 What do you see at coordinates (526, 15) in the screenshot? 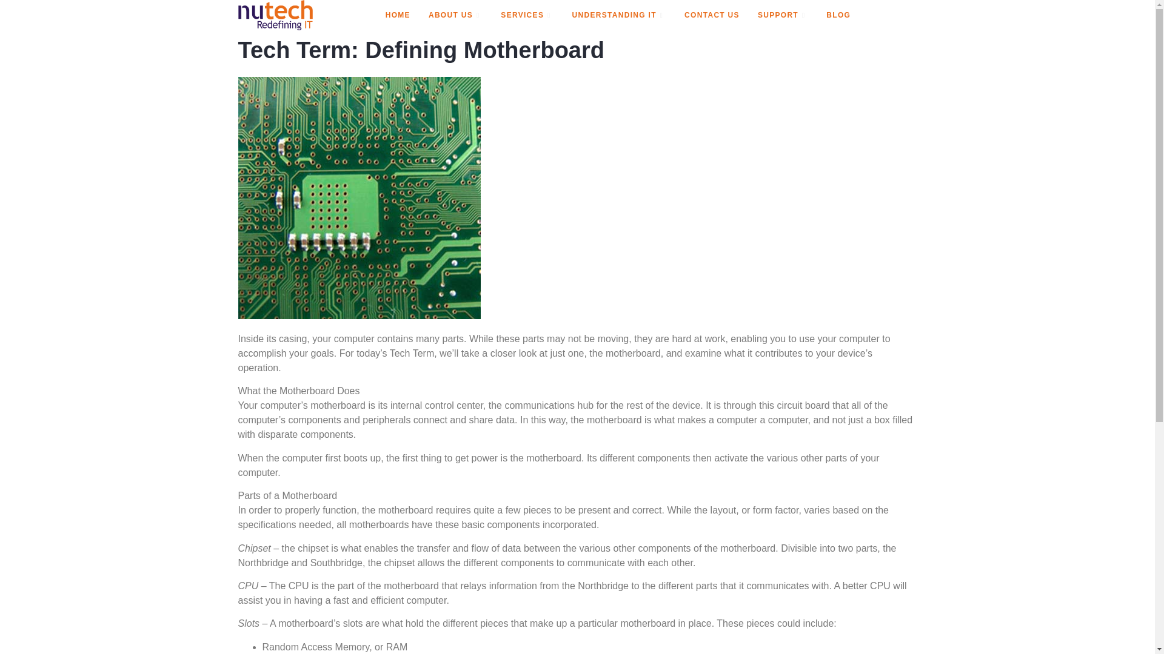
I see `SERVICES` at bounding box center [526, 15].